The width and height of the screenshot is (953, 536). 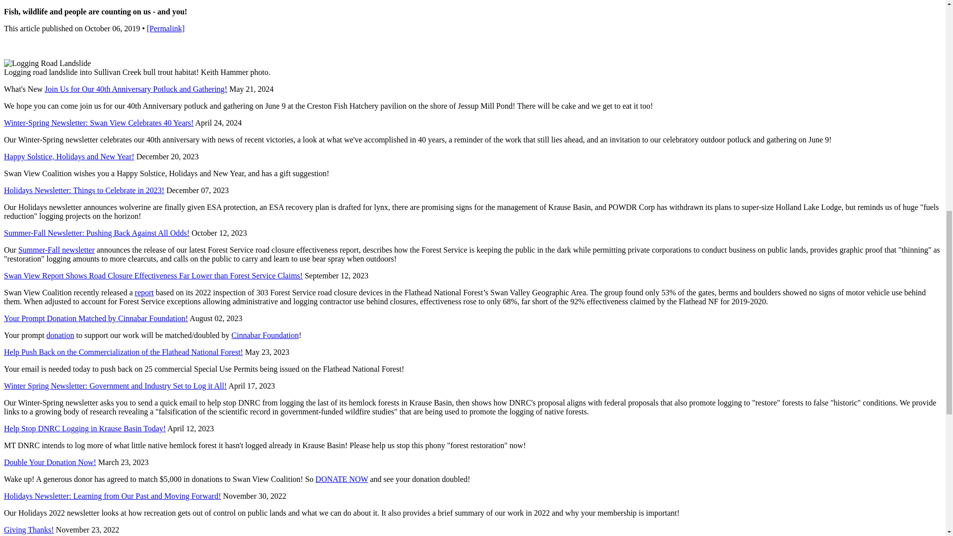 What do you see at coordinates (68, 156) in the screenshot?
I see `Happy Solstice, Holidays and New Year!` at bounding box center [68, 156].